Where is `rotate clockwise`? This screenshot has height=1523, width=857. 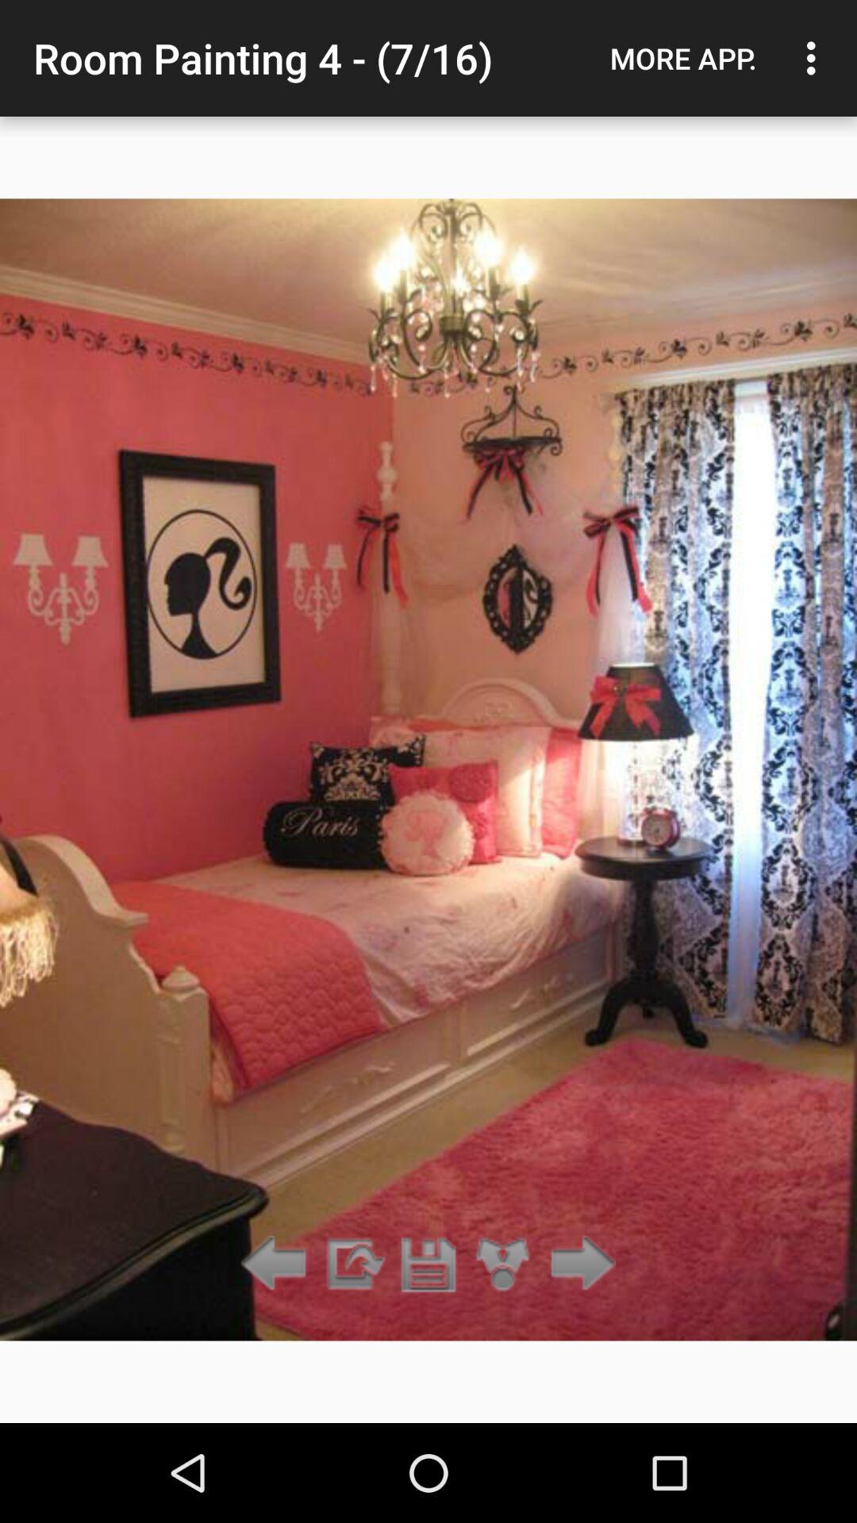
rotate clockwise is located at coordinates (353, 1264).